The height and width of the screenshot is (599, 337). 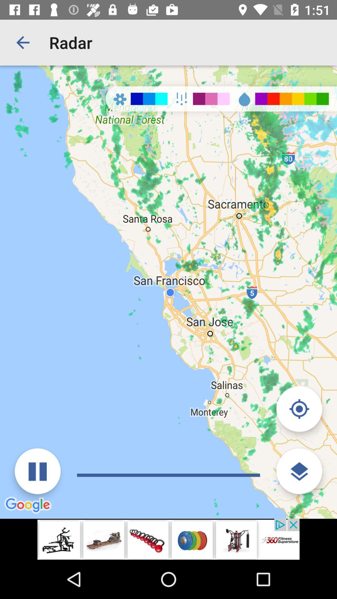 What do you see at coordinates (299, 471) in the screenshot?
I see `show map` at bounding box center [299, 471].